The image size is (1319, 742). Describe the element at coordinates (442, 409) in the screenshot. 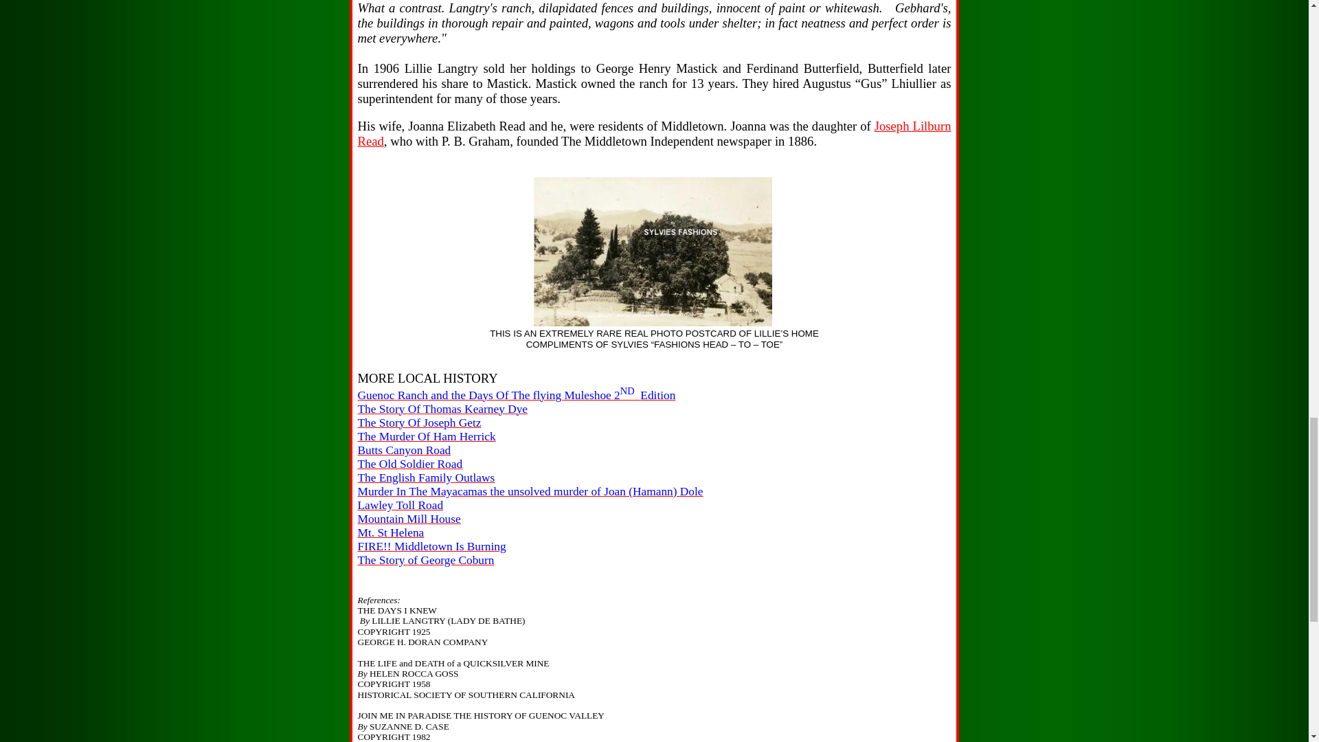

I see `The Story Of Thomas Kearney Dye` at that location.